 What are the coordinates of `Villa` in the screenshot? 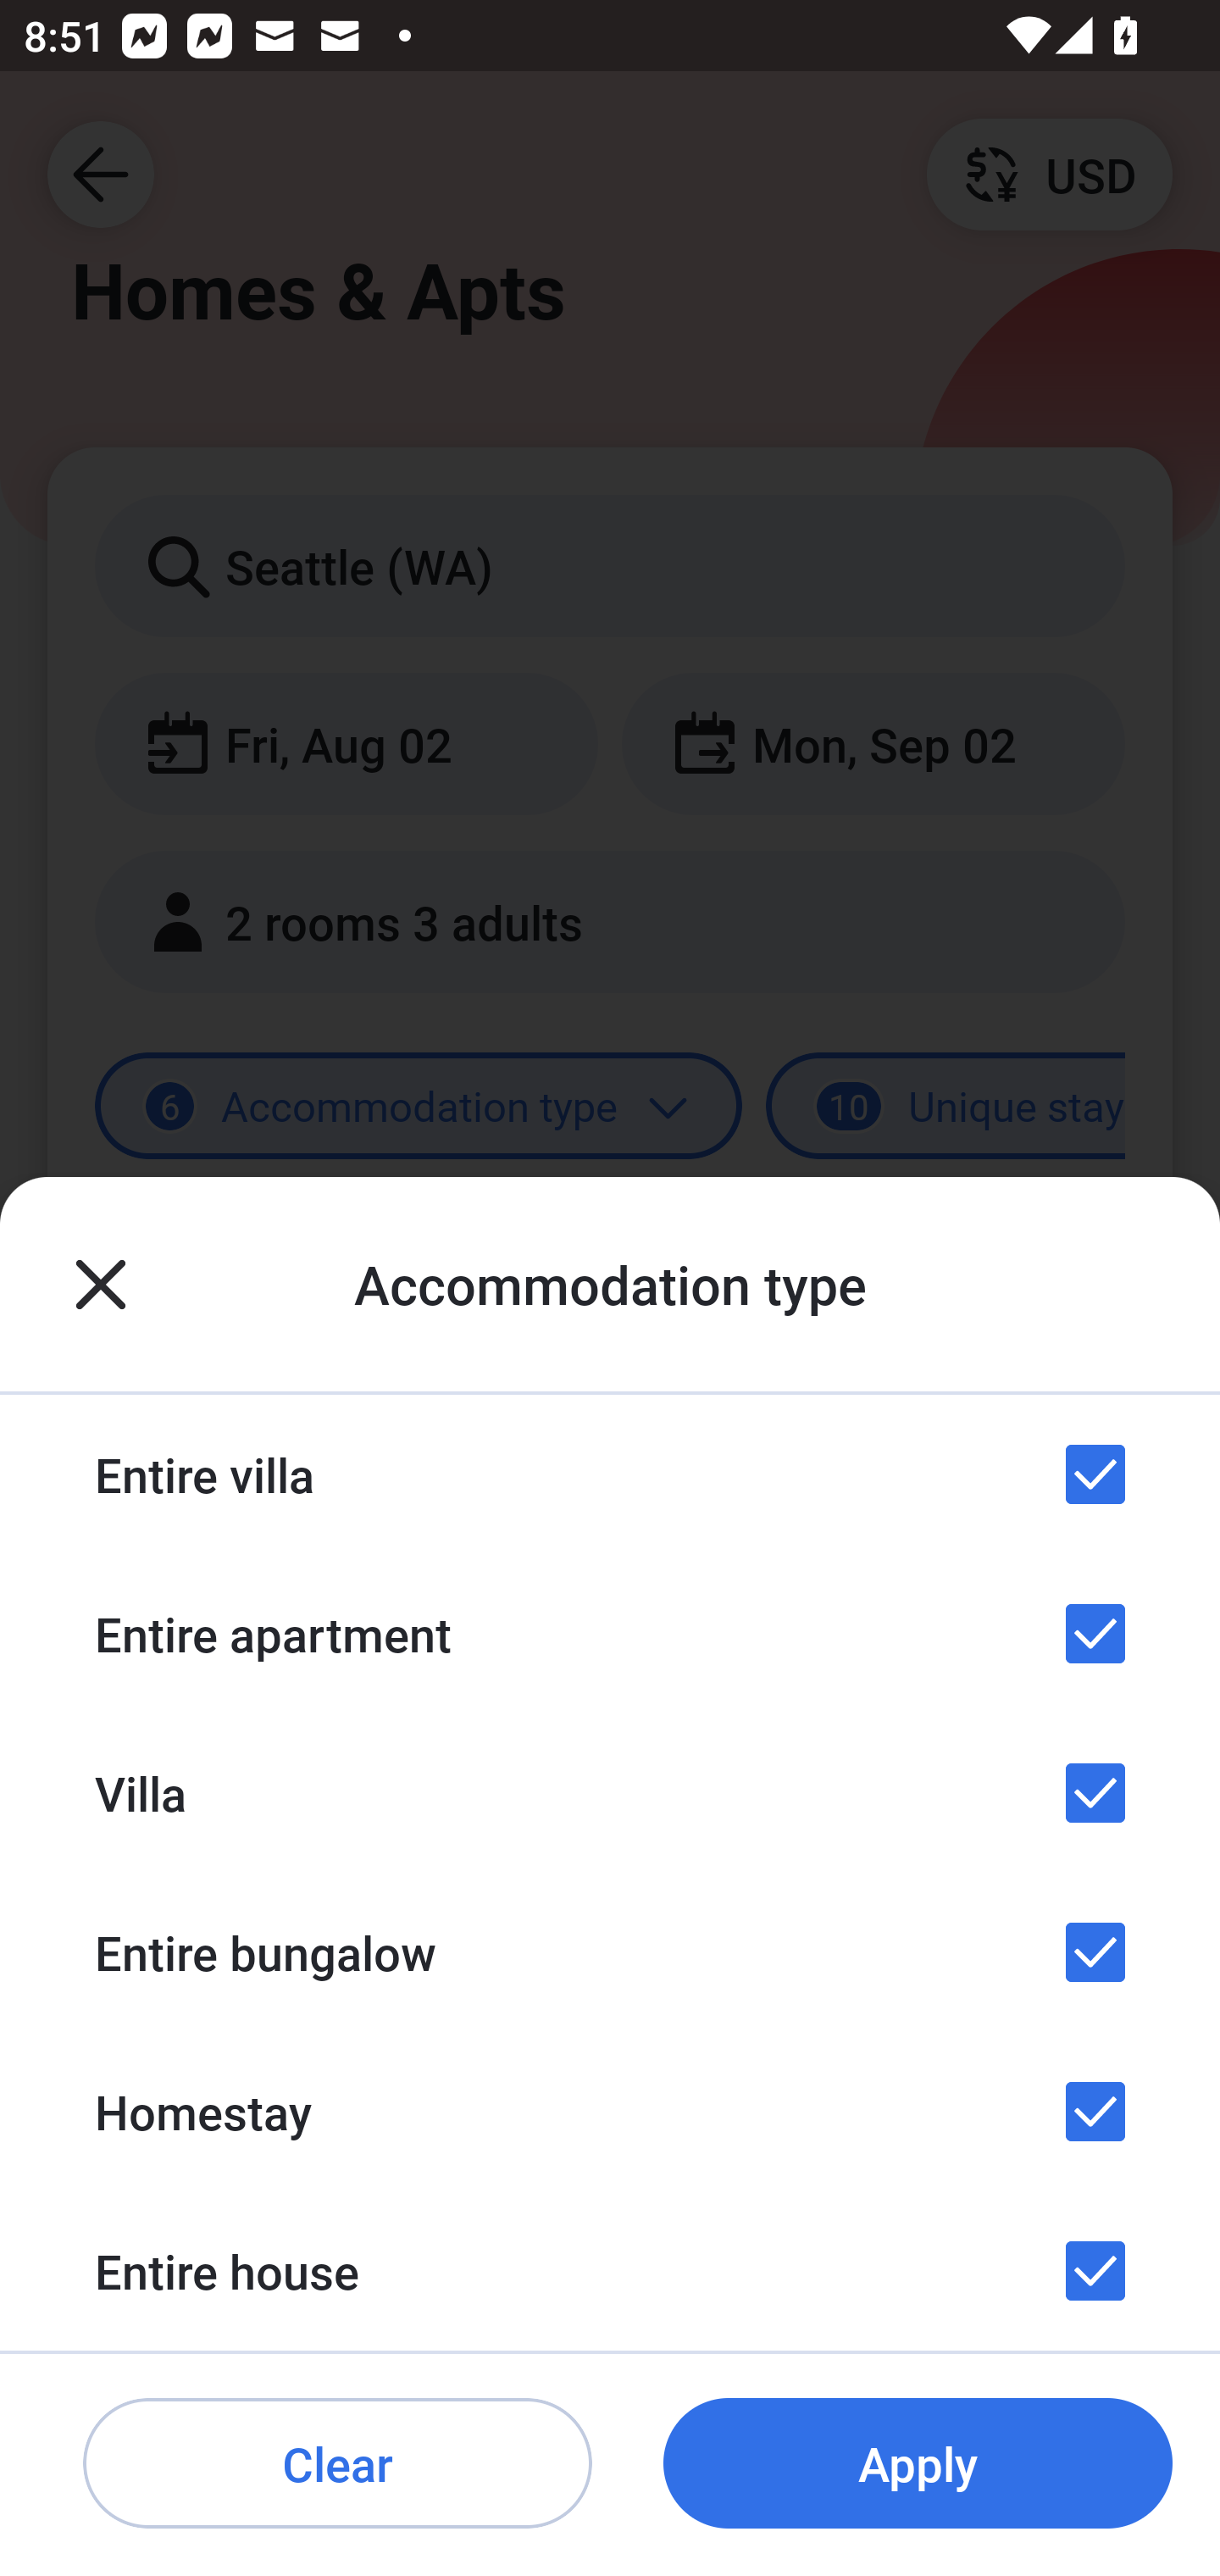 It's located at (610, 1792).